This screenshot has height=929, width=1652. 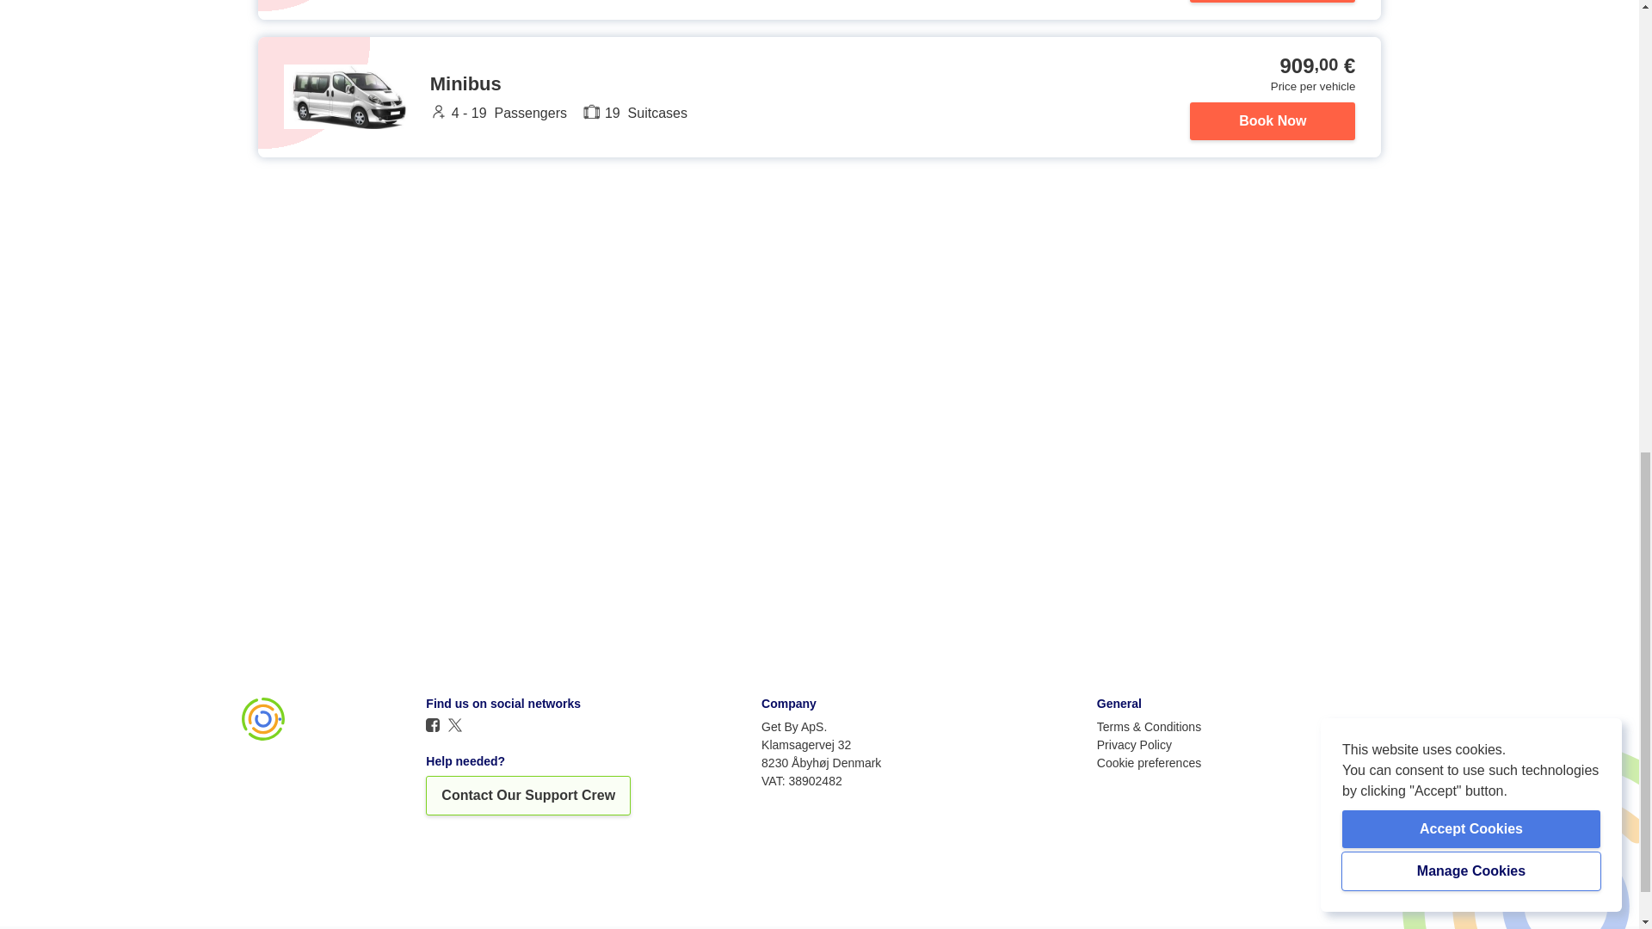 I want to click on Contact Our Support Crew, so click(x=528, y=795).